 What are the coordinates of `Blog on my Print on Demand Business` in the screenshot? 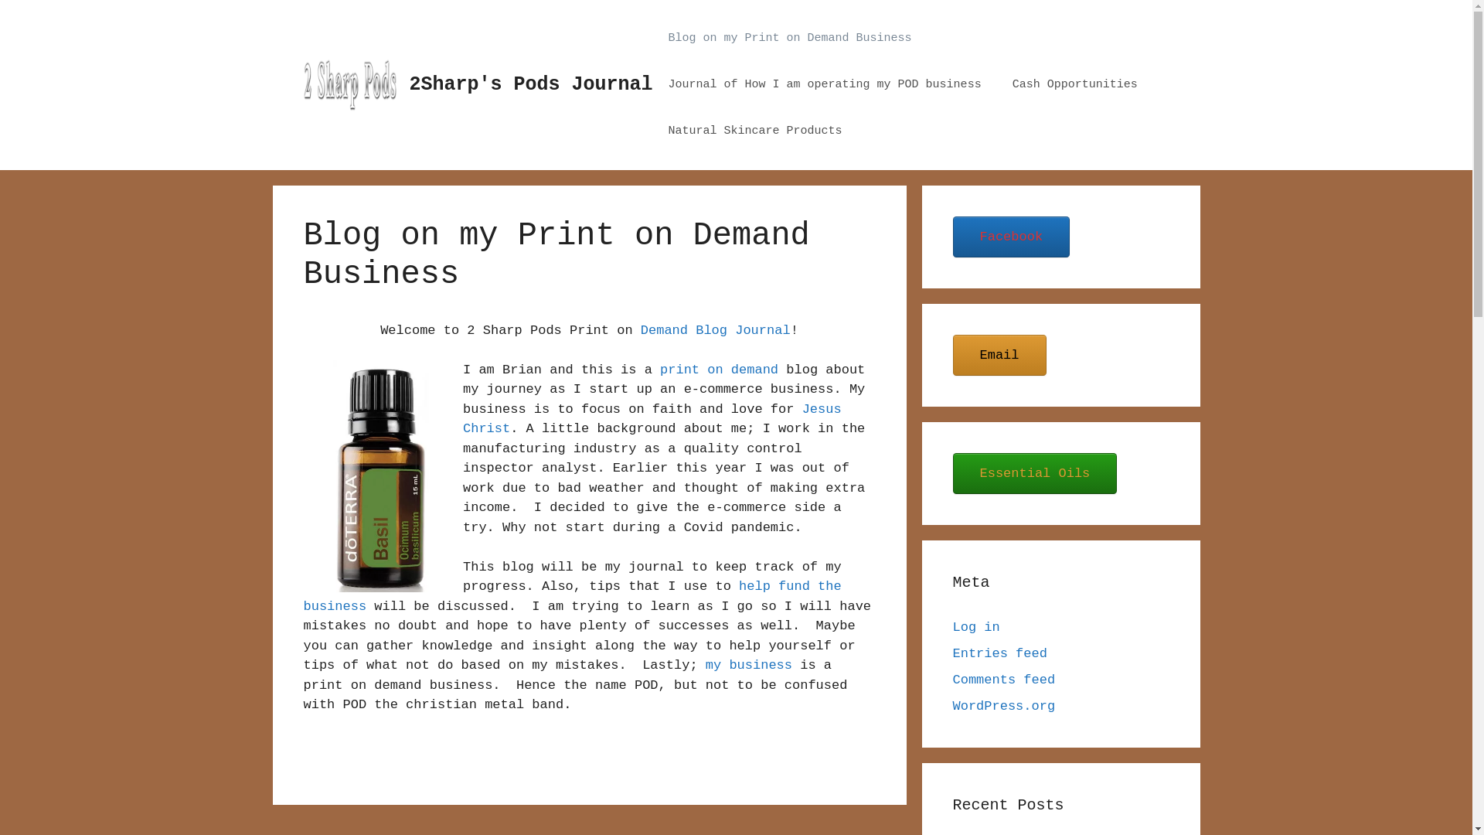 It's located at (790, 39).